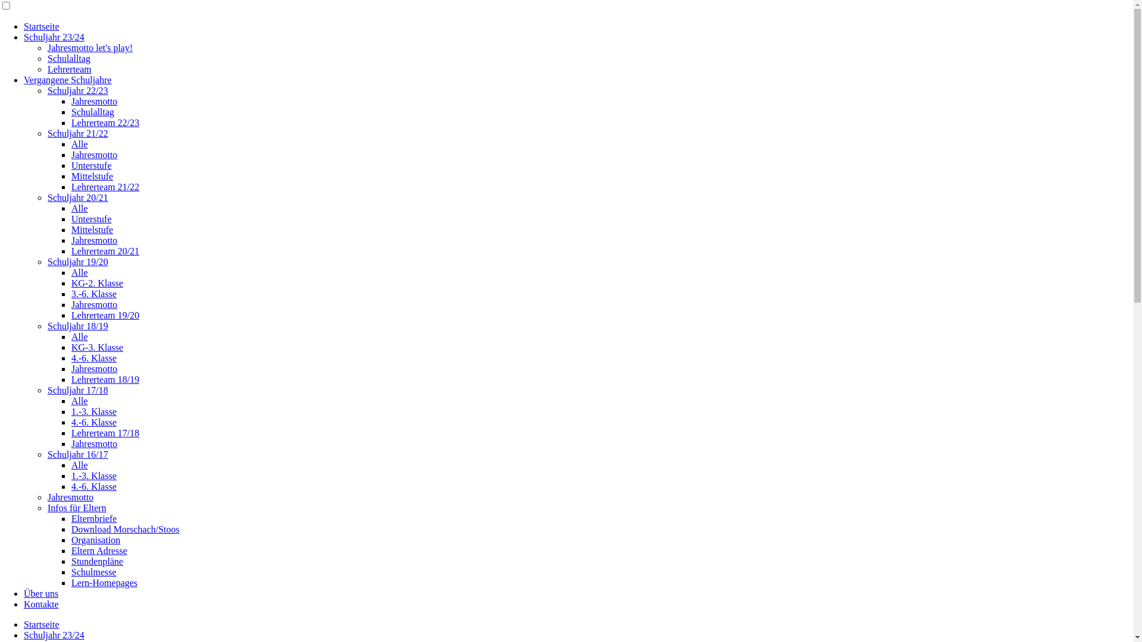 This screenshot has height=642, width=1142. I want to click on Jahresmotto, so click(94, 240).